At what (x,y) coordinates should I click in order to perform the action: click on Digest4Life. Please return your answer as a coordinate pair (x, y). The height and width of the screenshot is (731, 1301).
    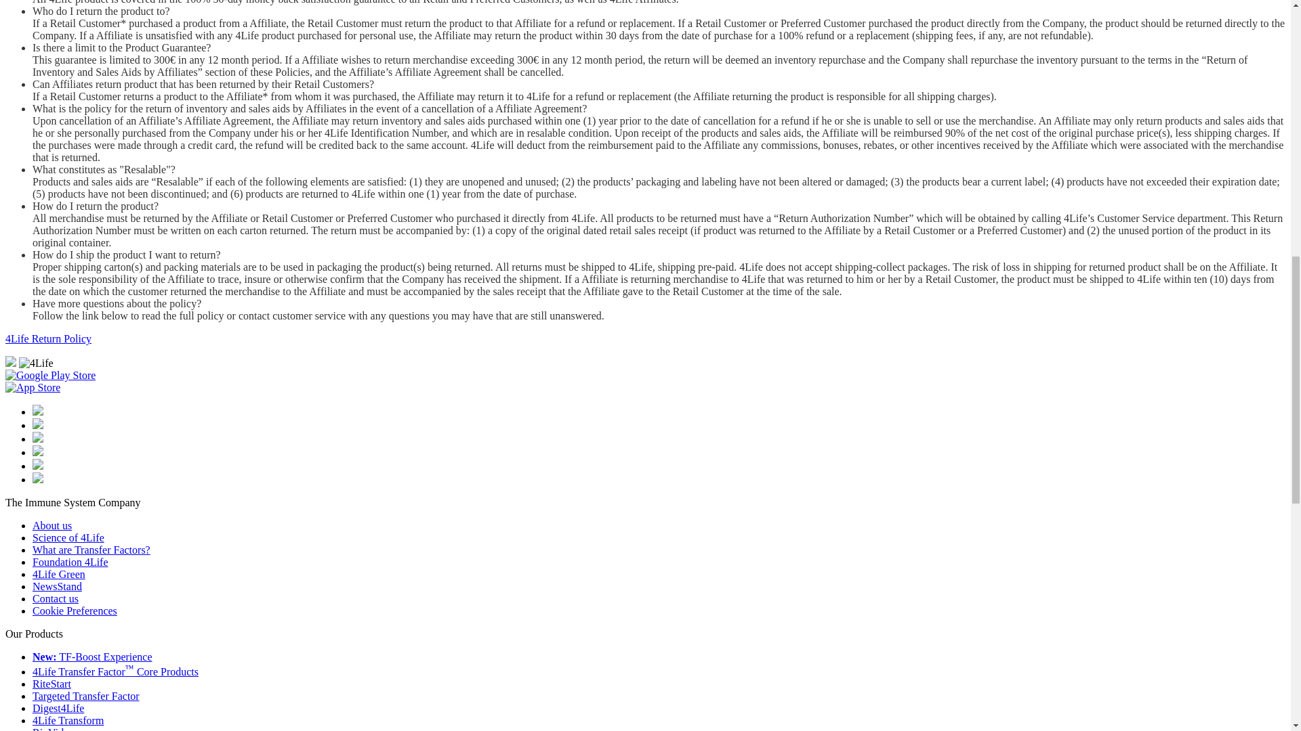
    Looking at the image, I should click on (58, 708).